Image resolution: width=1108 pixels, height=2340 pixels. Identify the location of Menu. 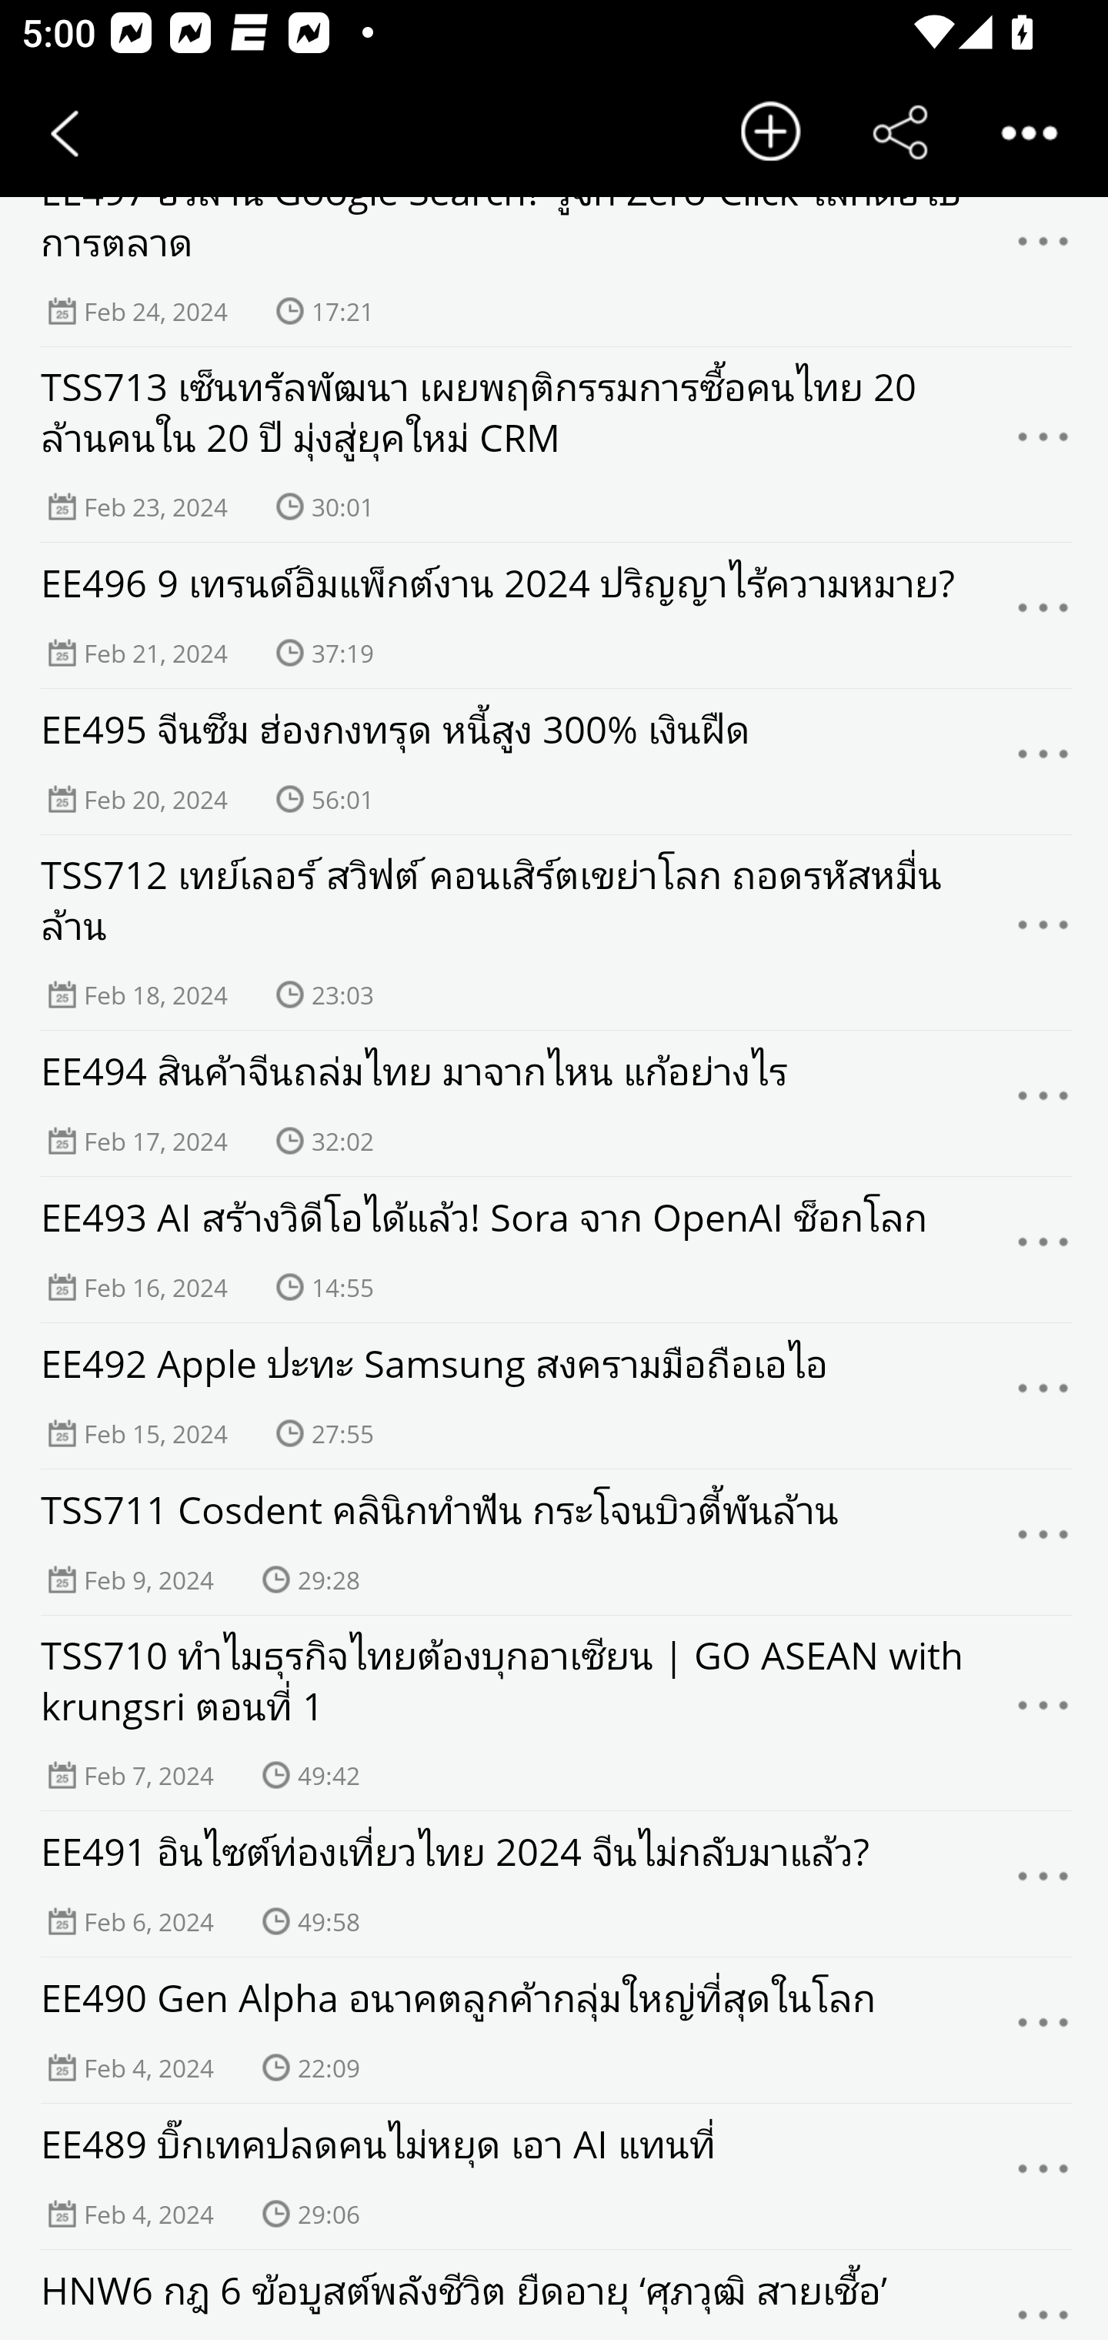
(1043, 444).